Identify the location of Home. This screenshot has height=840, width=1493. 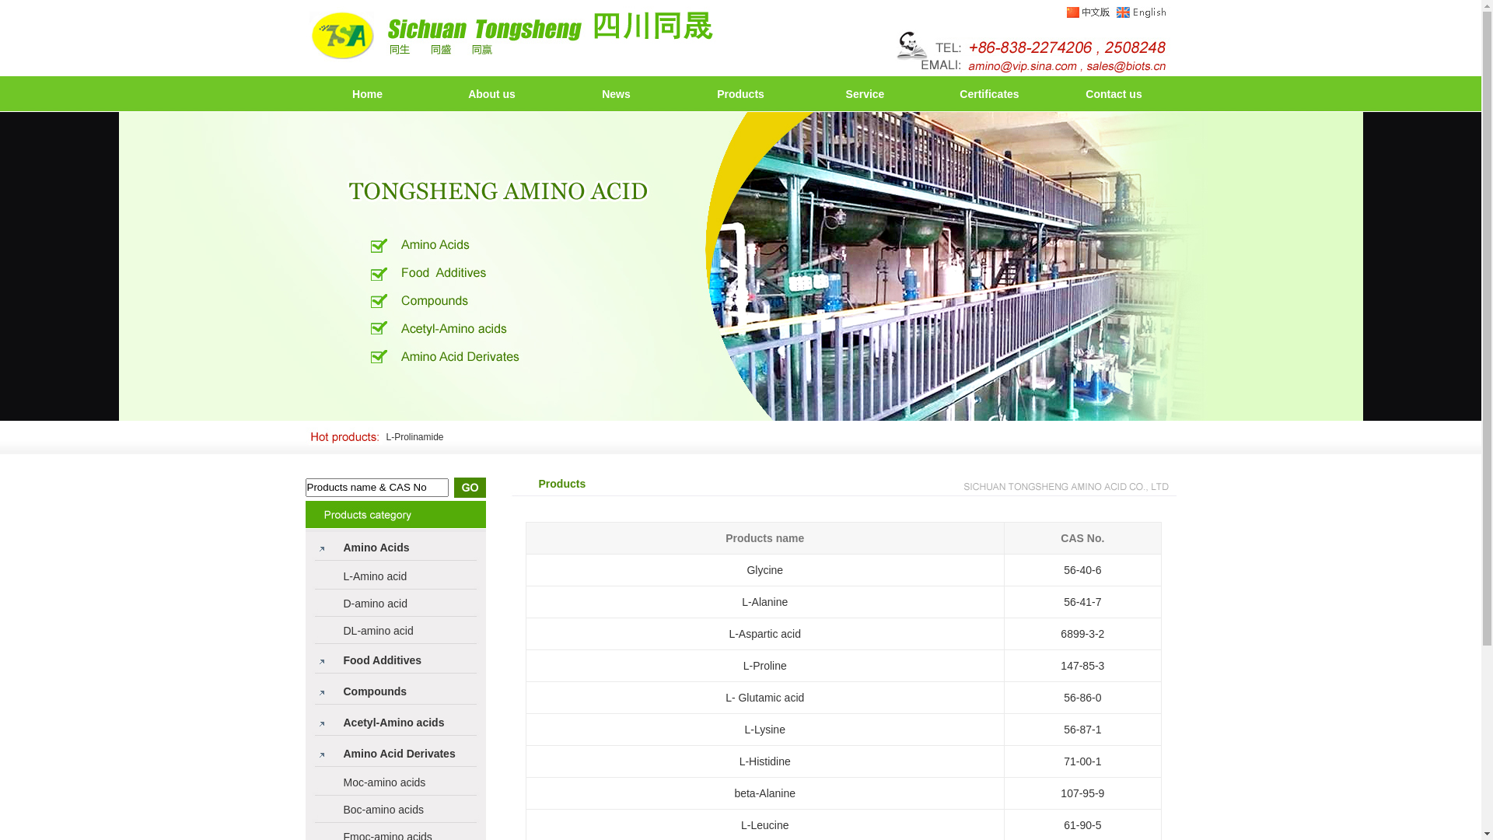
(367, 94).